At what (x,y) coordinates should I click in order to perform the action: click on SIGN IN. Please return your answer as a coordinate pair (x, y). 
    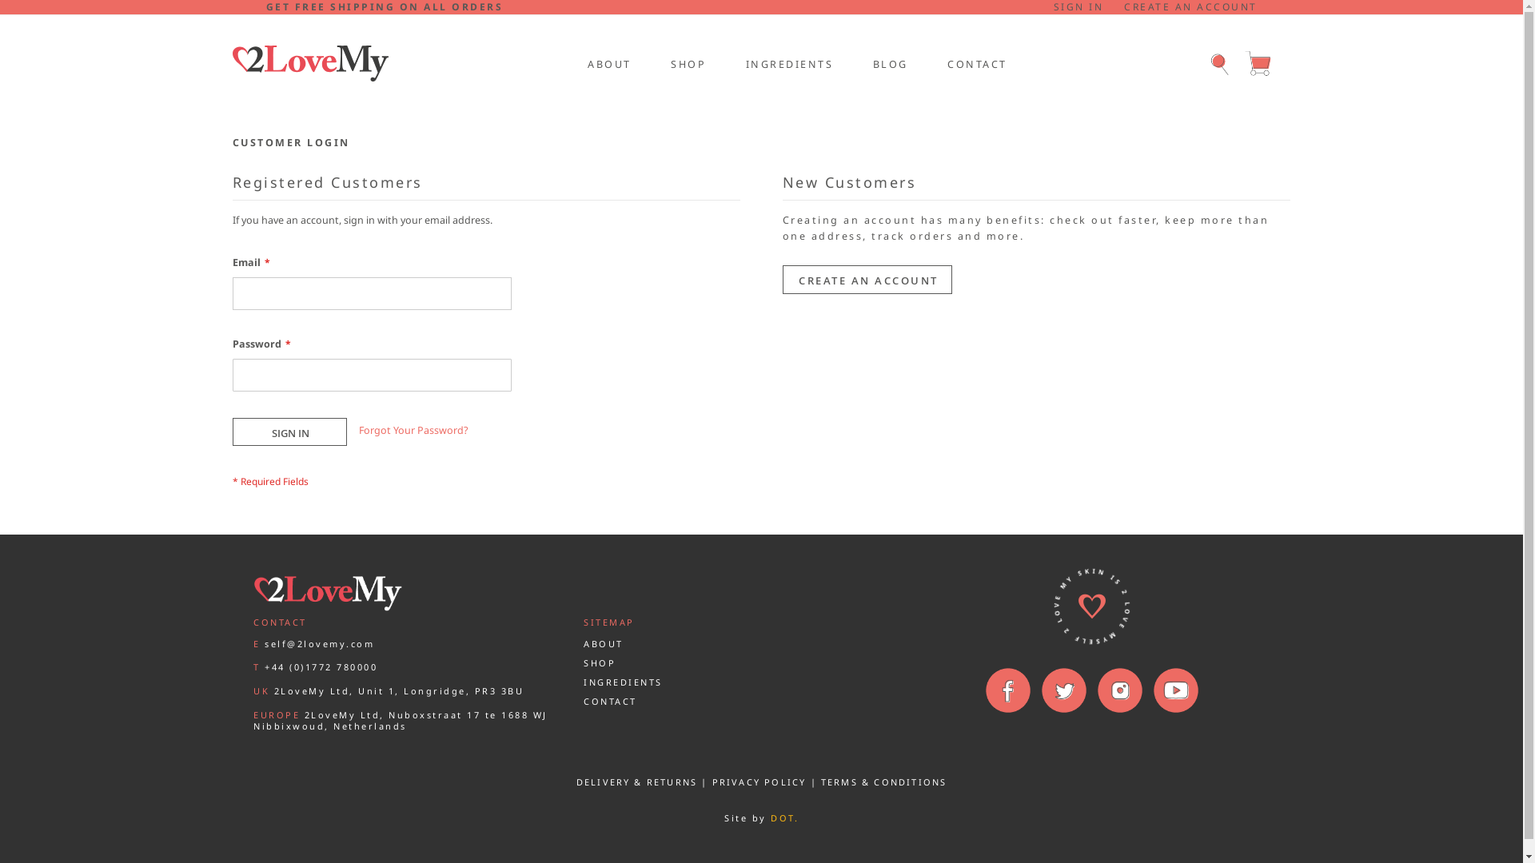
    Looking at the image, I should click on (1079, 7).